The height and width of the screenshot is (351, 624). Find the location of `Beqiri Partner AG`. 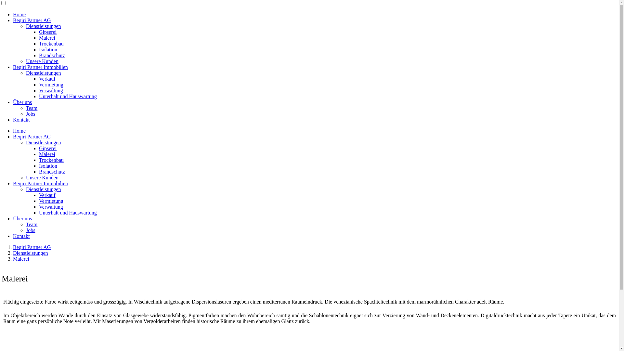

Beqiri Partner AG is located at coordinates (32, 20).